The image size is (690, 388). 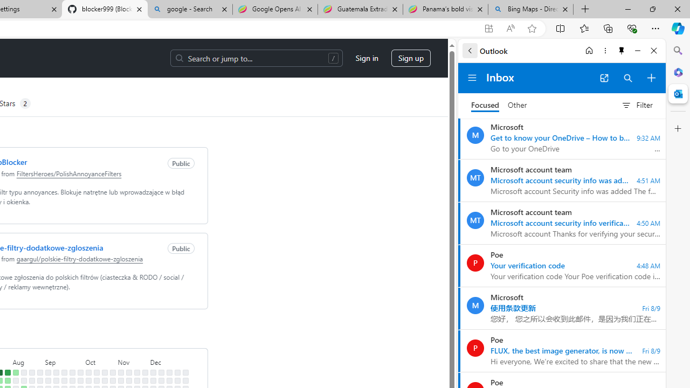 What do you see at coordinates (177, 372) in the screenshot?
I see `No contributions on December 22nd.` at bounding box center [177, 372].